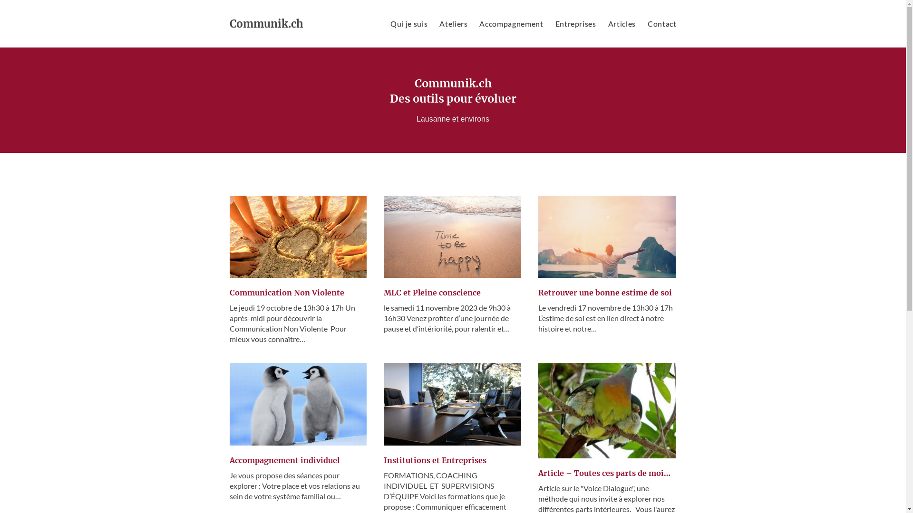 The width and height of the screenshot is (913, 513). Describe the element at coordinates (453, 237) in the screenshot. I see `MLC et Pleine conscience` at that location.